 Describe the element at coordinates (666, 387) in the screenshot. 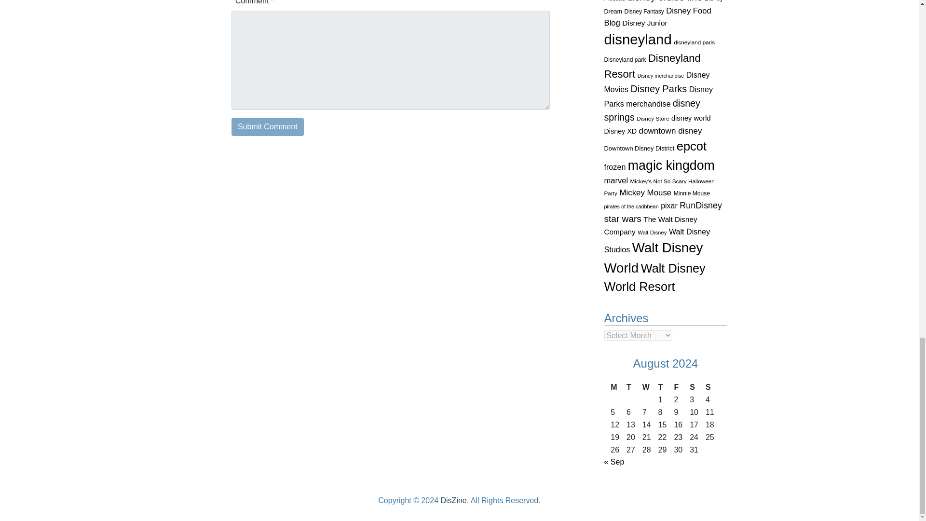

I see `Thursday` at that location.